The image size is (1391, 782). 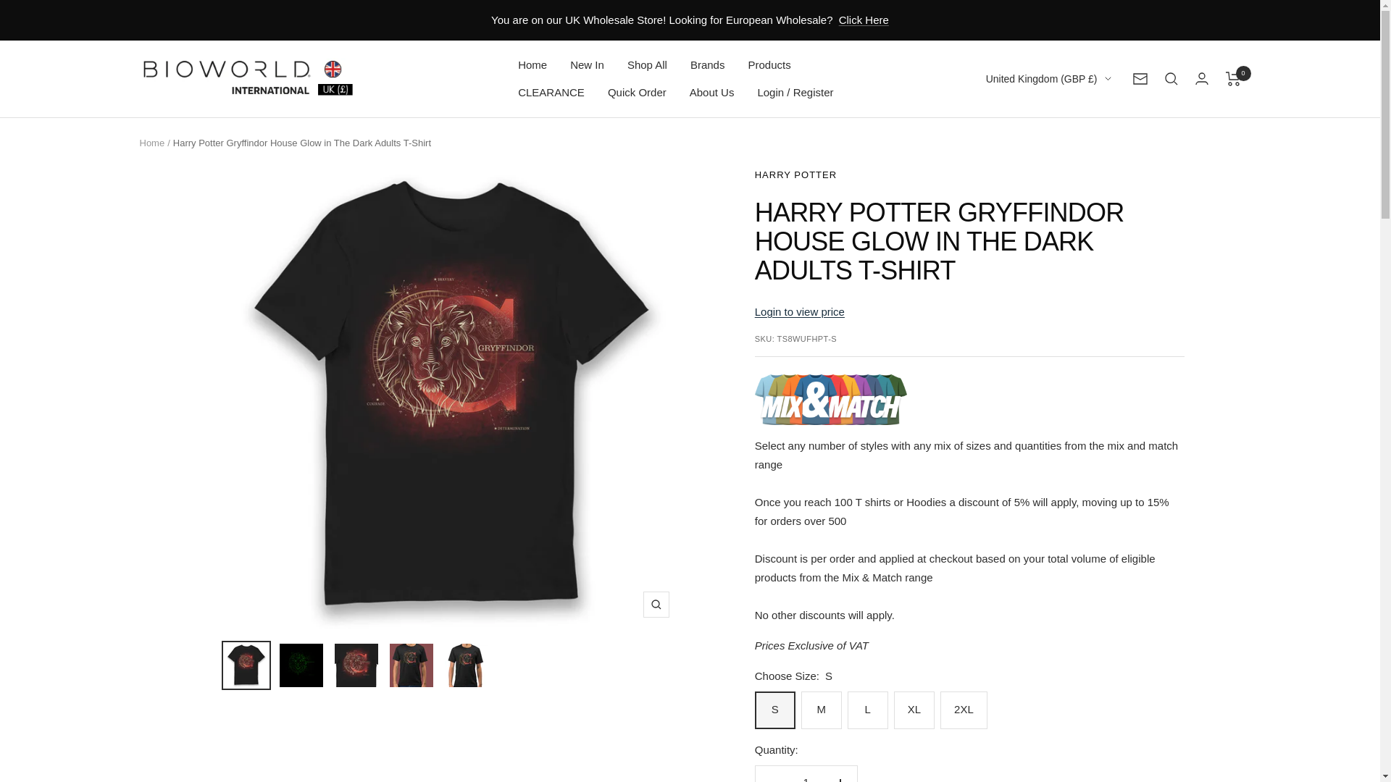 I want to click on 1, so click(x=806, y=774).